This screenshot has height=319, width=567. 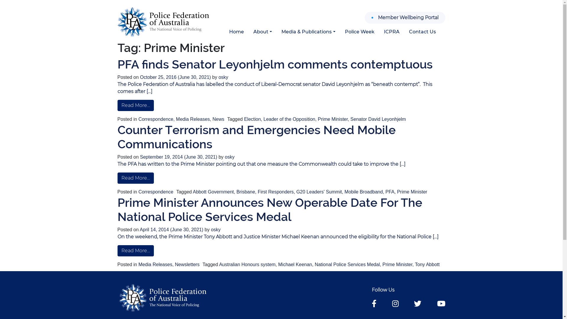 What do you see at coordinates (397, 265) in the screenshot?
I see `Prime Minister` at bounding box center [397, 265].